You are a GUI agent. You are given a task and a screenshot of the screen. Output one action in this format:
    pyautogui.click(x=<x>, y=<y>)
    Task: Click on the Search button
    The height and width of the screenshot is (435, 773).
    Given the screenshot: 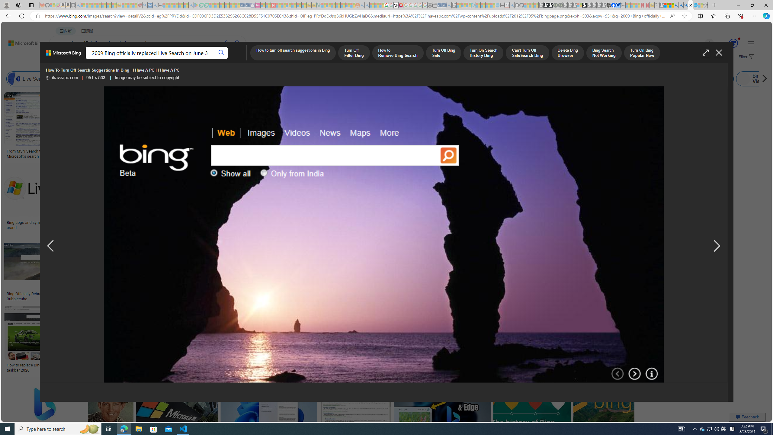 What is the action you would take?
    pyautogui.click(x=222, y=53)
    